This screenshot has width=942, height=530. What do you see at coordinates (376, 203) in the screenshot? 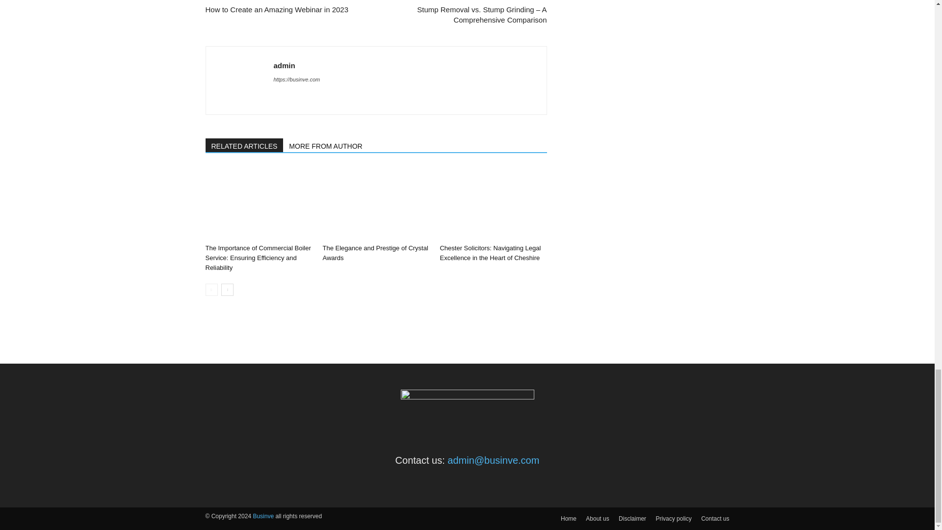
I see `The Elegance and Prestige of Crystal Awards` at bounding box center [376, 203].